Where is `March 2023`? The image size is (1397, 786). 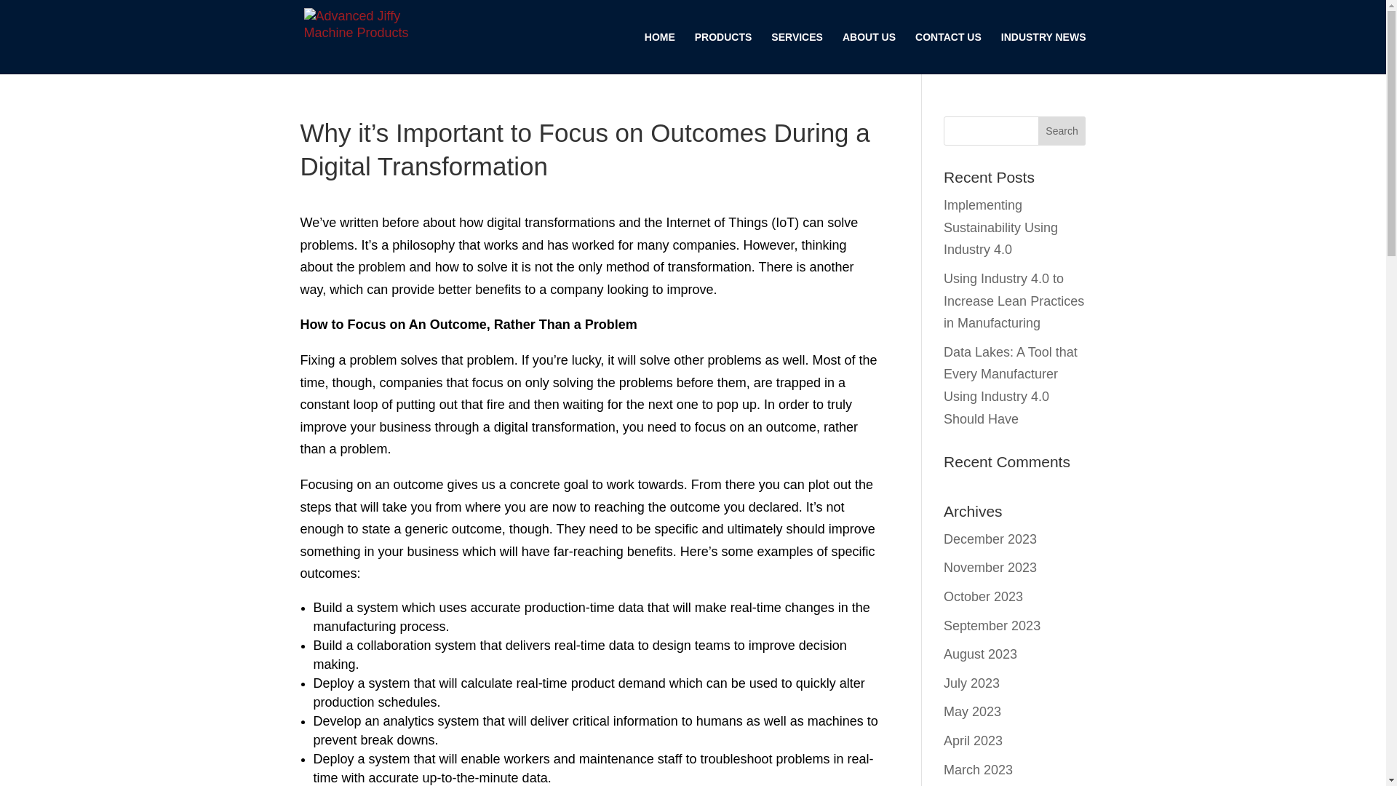
March 2023 is located at coordinates (978, 770).